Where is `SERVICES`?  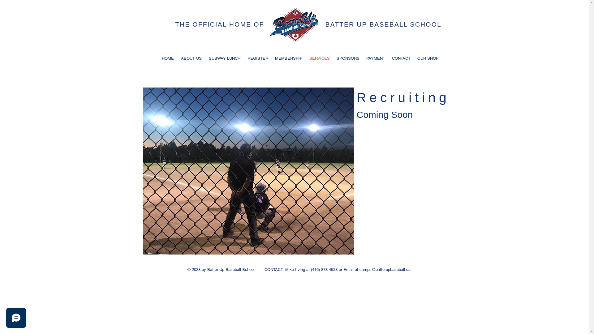 SERVICES is located at coordinates (319, 58).